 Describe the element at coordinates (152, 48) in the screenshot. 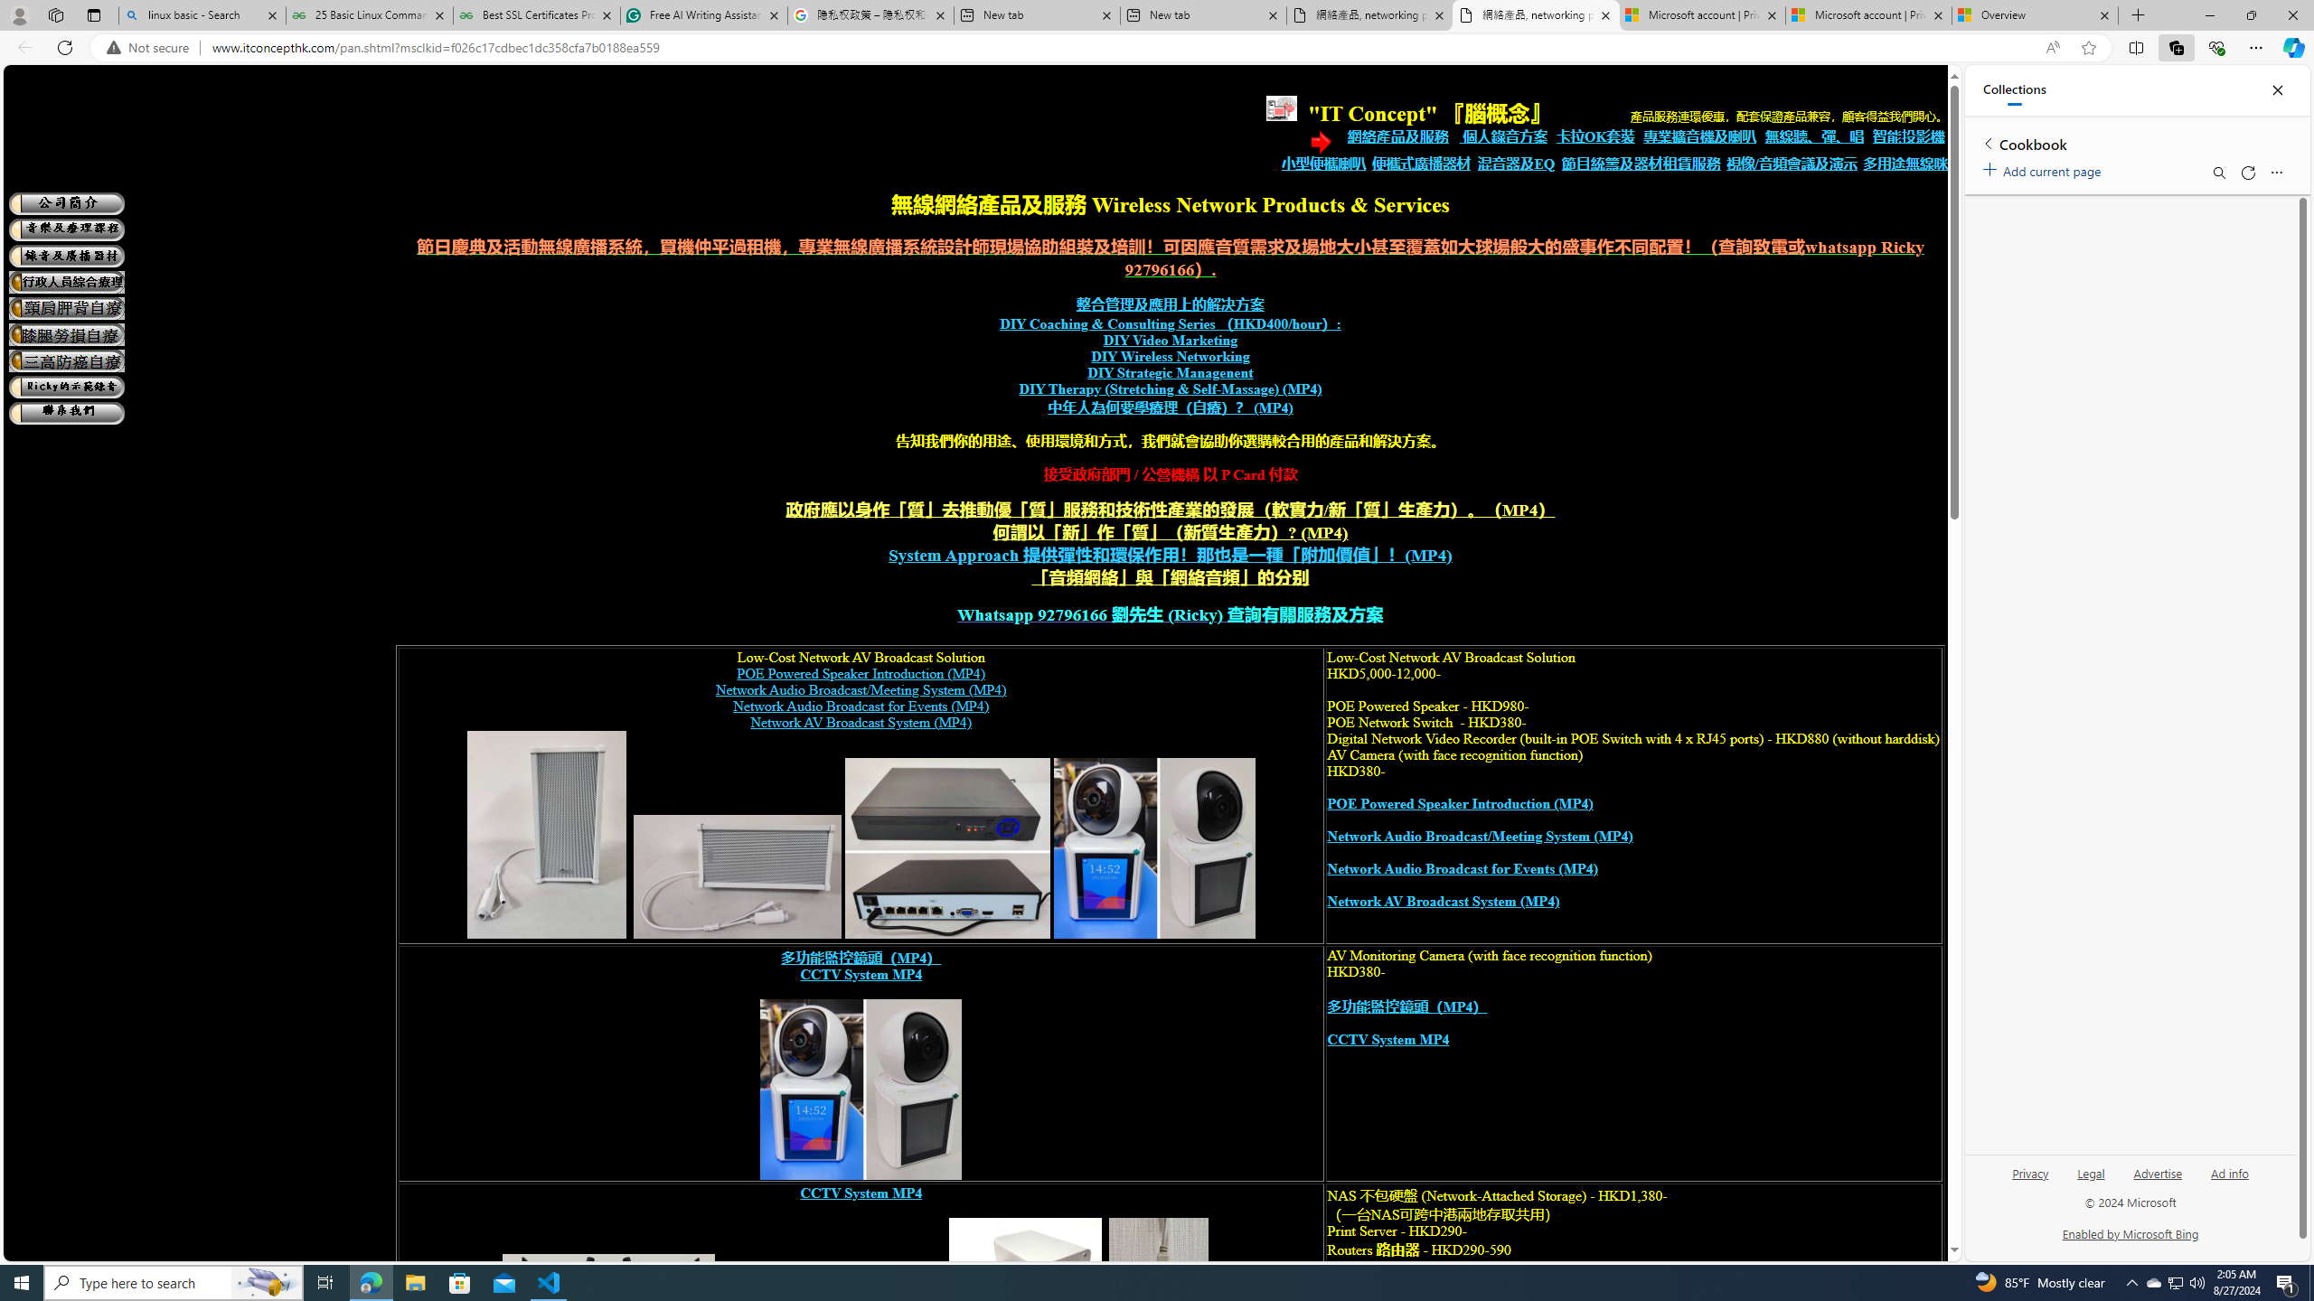

I see `Not secure` at that location.